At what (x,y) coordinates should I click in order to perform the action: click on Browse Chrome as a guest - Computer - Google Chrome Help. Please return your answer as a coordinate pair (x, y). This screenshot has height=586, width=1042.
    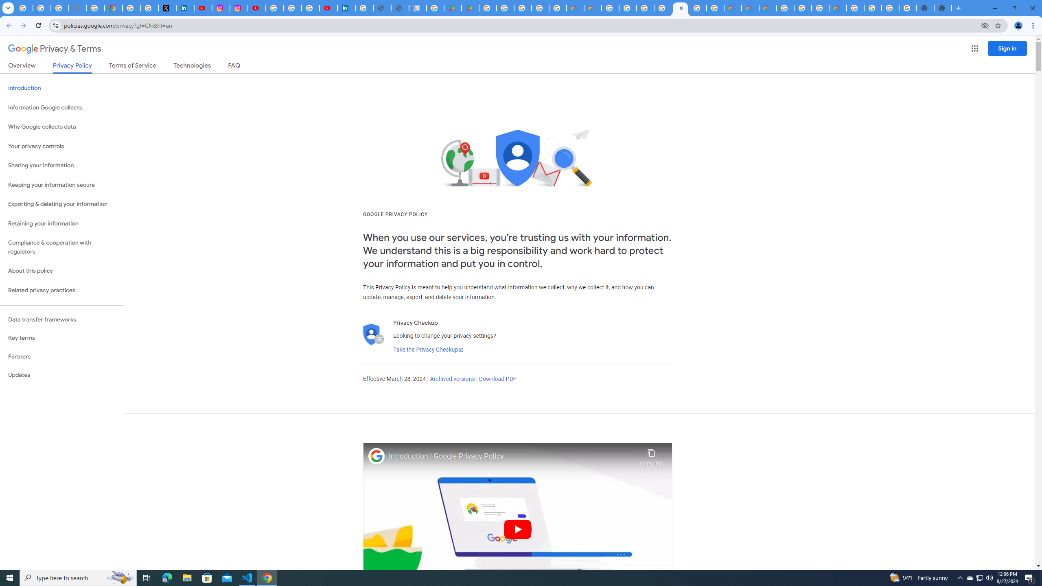
    Looking at the image, I should click on (820, 8).